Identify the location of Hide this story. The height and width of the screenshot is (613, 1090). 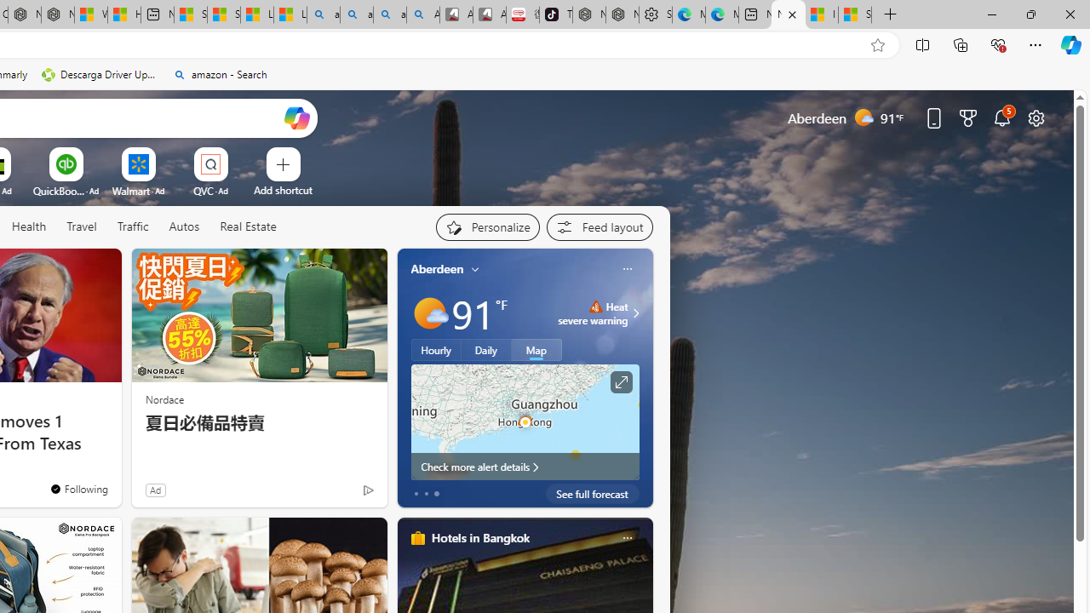
(70, 269).